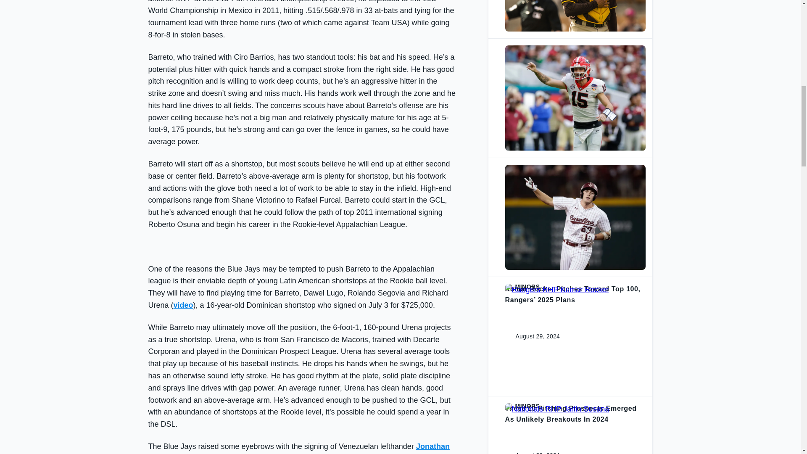 This screenshot has width=807, height=454. Describe the element at coordinates (531, 452) in the screenshot. I see `Post date` at that location.